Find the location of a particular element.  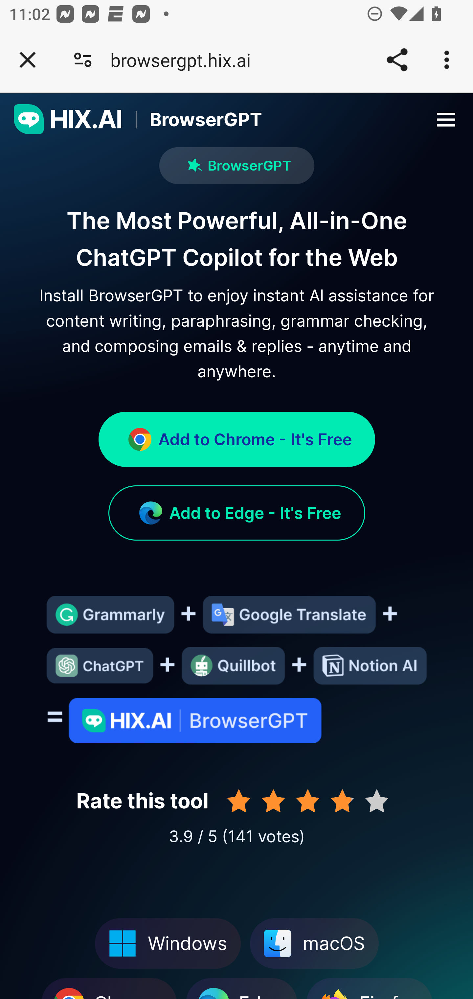

browsergpt.hix.ai is located at coordinates (185, 60).